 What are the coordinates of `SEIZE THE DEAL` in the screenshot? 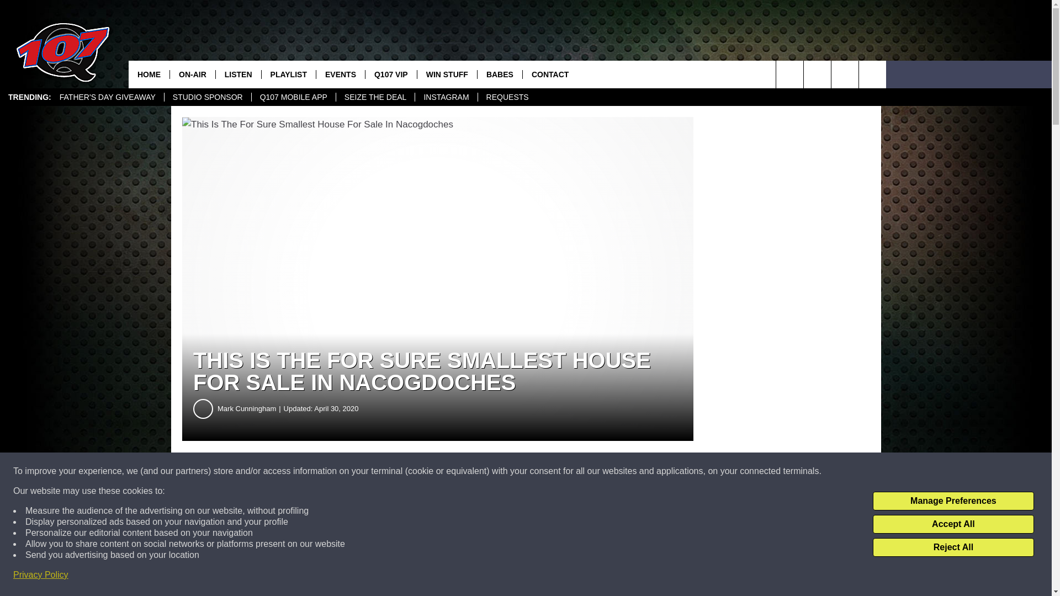 It's located at (375, 97).